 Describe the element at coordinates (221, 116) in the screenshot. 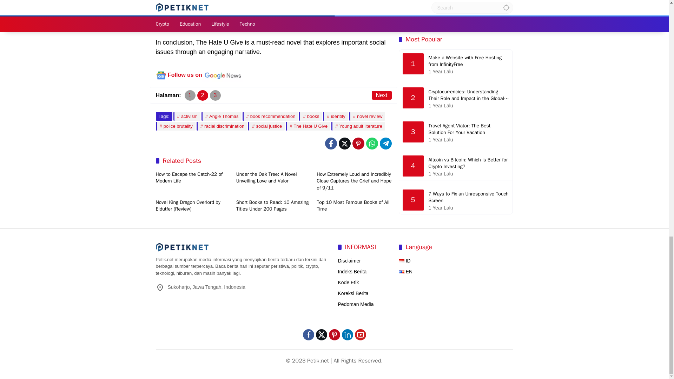

I see `Angie Thomas` at that location.